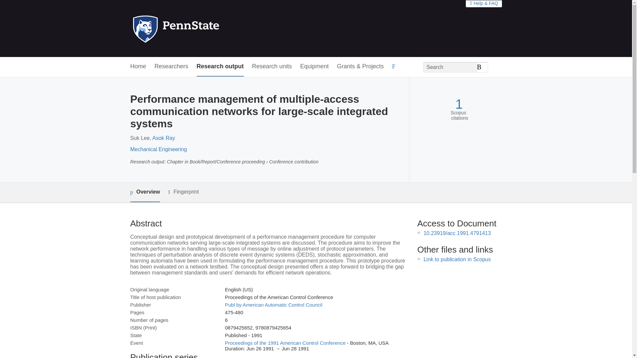 Image resolution: width=637 pixels, height=358 pixels. What do you see at coordinates (183, 192) in the screenshot?
I see `Fingerprint` at bounding box center [183, 192].